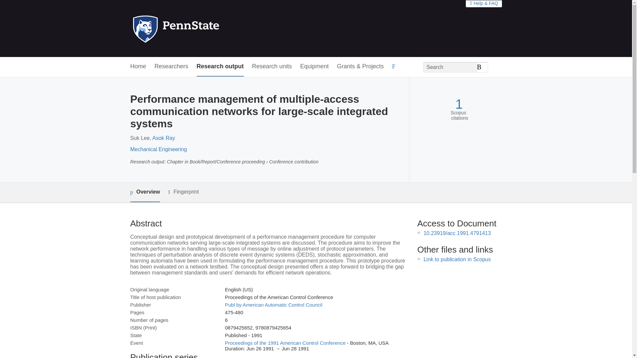 Image resolution: width=637 pixels, height=358 pixels. What do you see at coordinates (183, 192) in the screenshot?
I see `Fingerprint` at bounding box center [183, 192].